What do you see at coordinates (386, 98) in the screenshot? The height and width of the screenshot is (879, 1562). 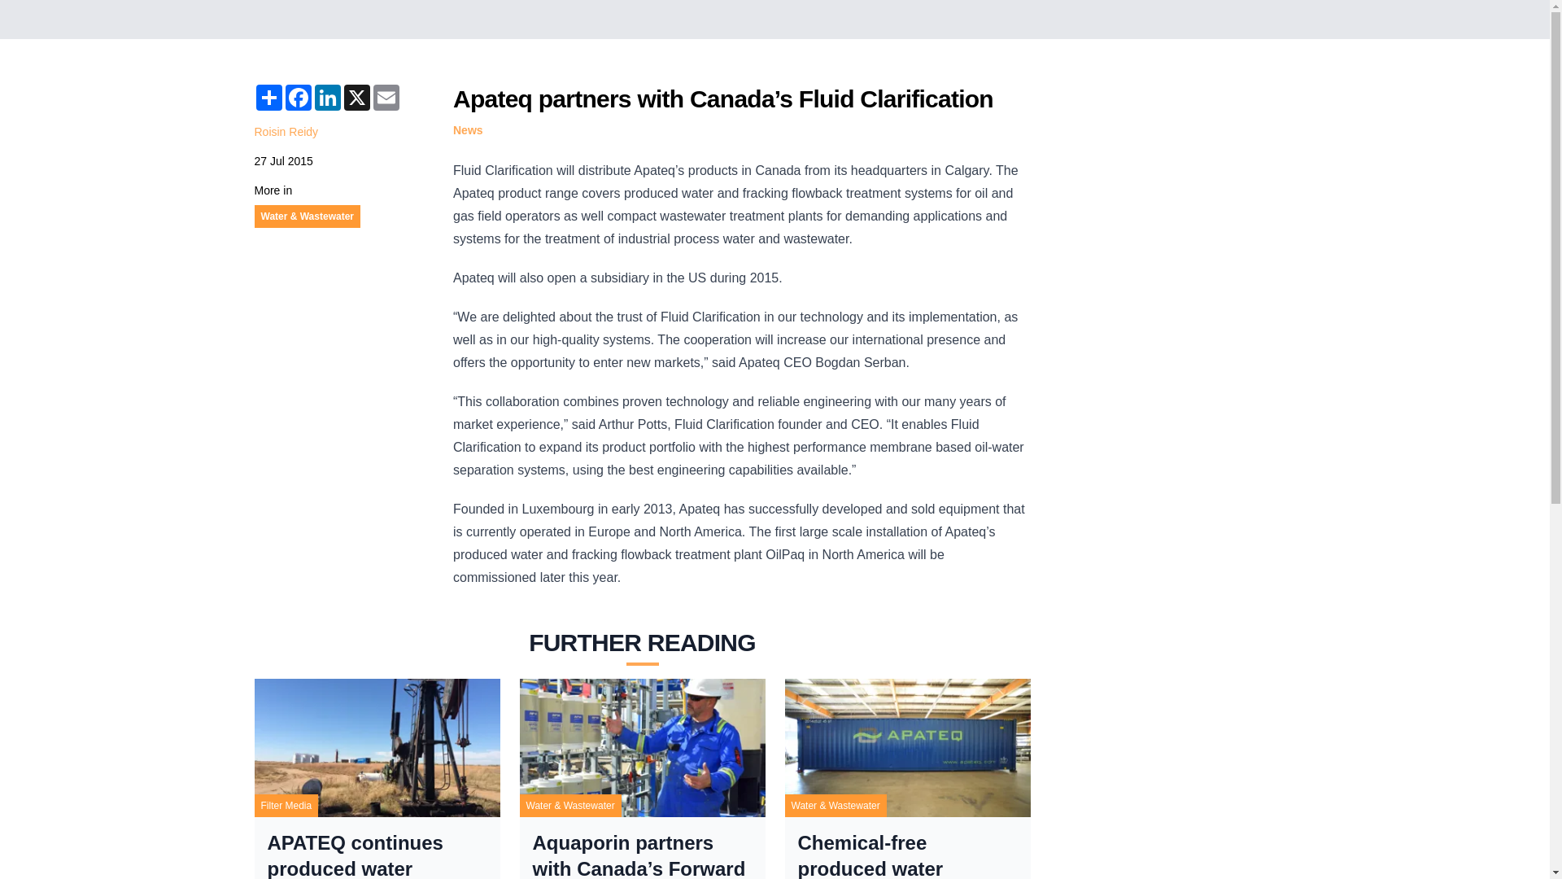 I see `Email` at bounding box center [386, 98].